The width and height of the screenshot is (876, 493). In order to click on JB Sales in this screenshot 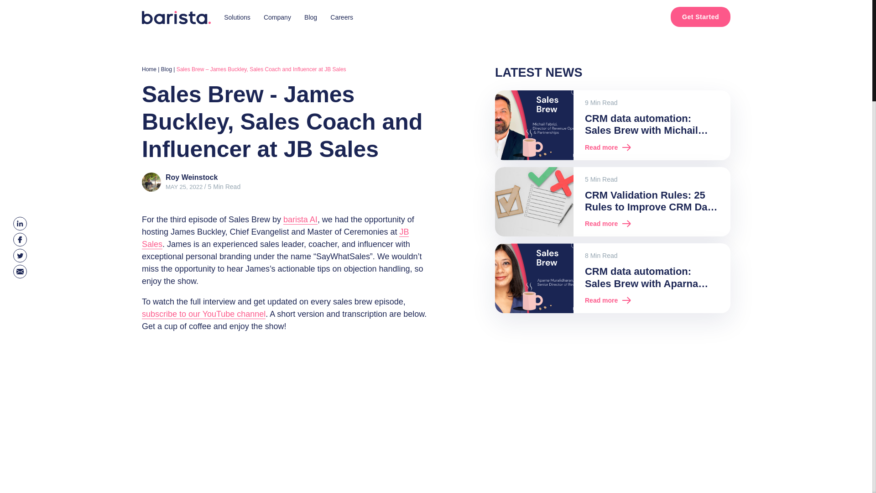, I will do `click(276, 238)`.